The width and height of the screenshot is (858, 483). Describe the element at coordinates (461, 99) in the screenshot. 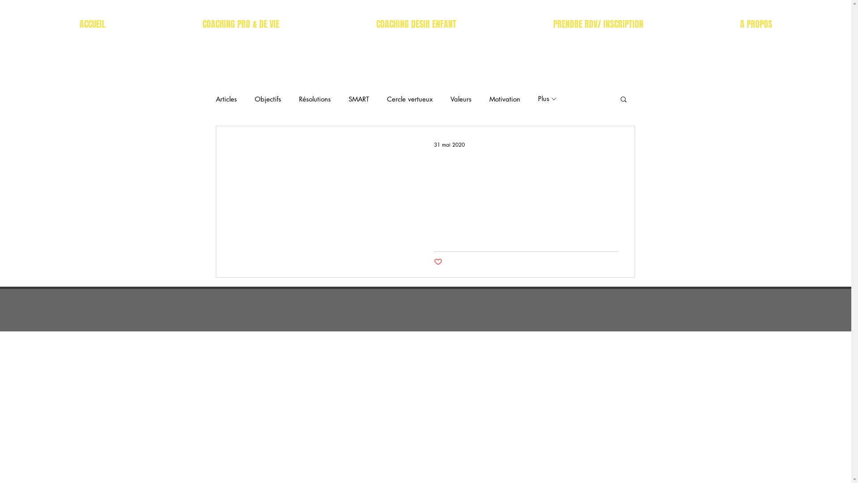

I see `Valeurs` at that location.